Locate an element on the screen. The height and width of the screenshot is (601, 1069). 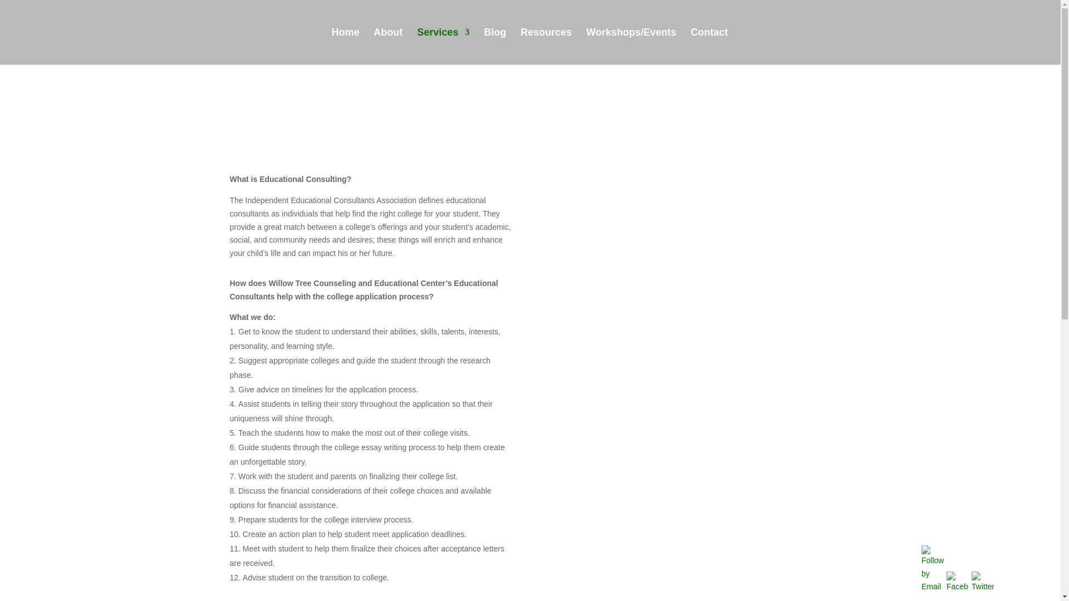
Resources is located at coordinates (546, 46).